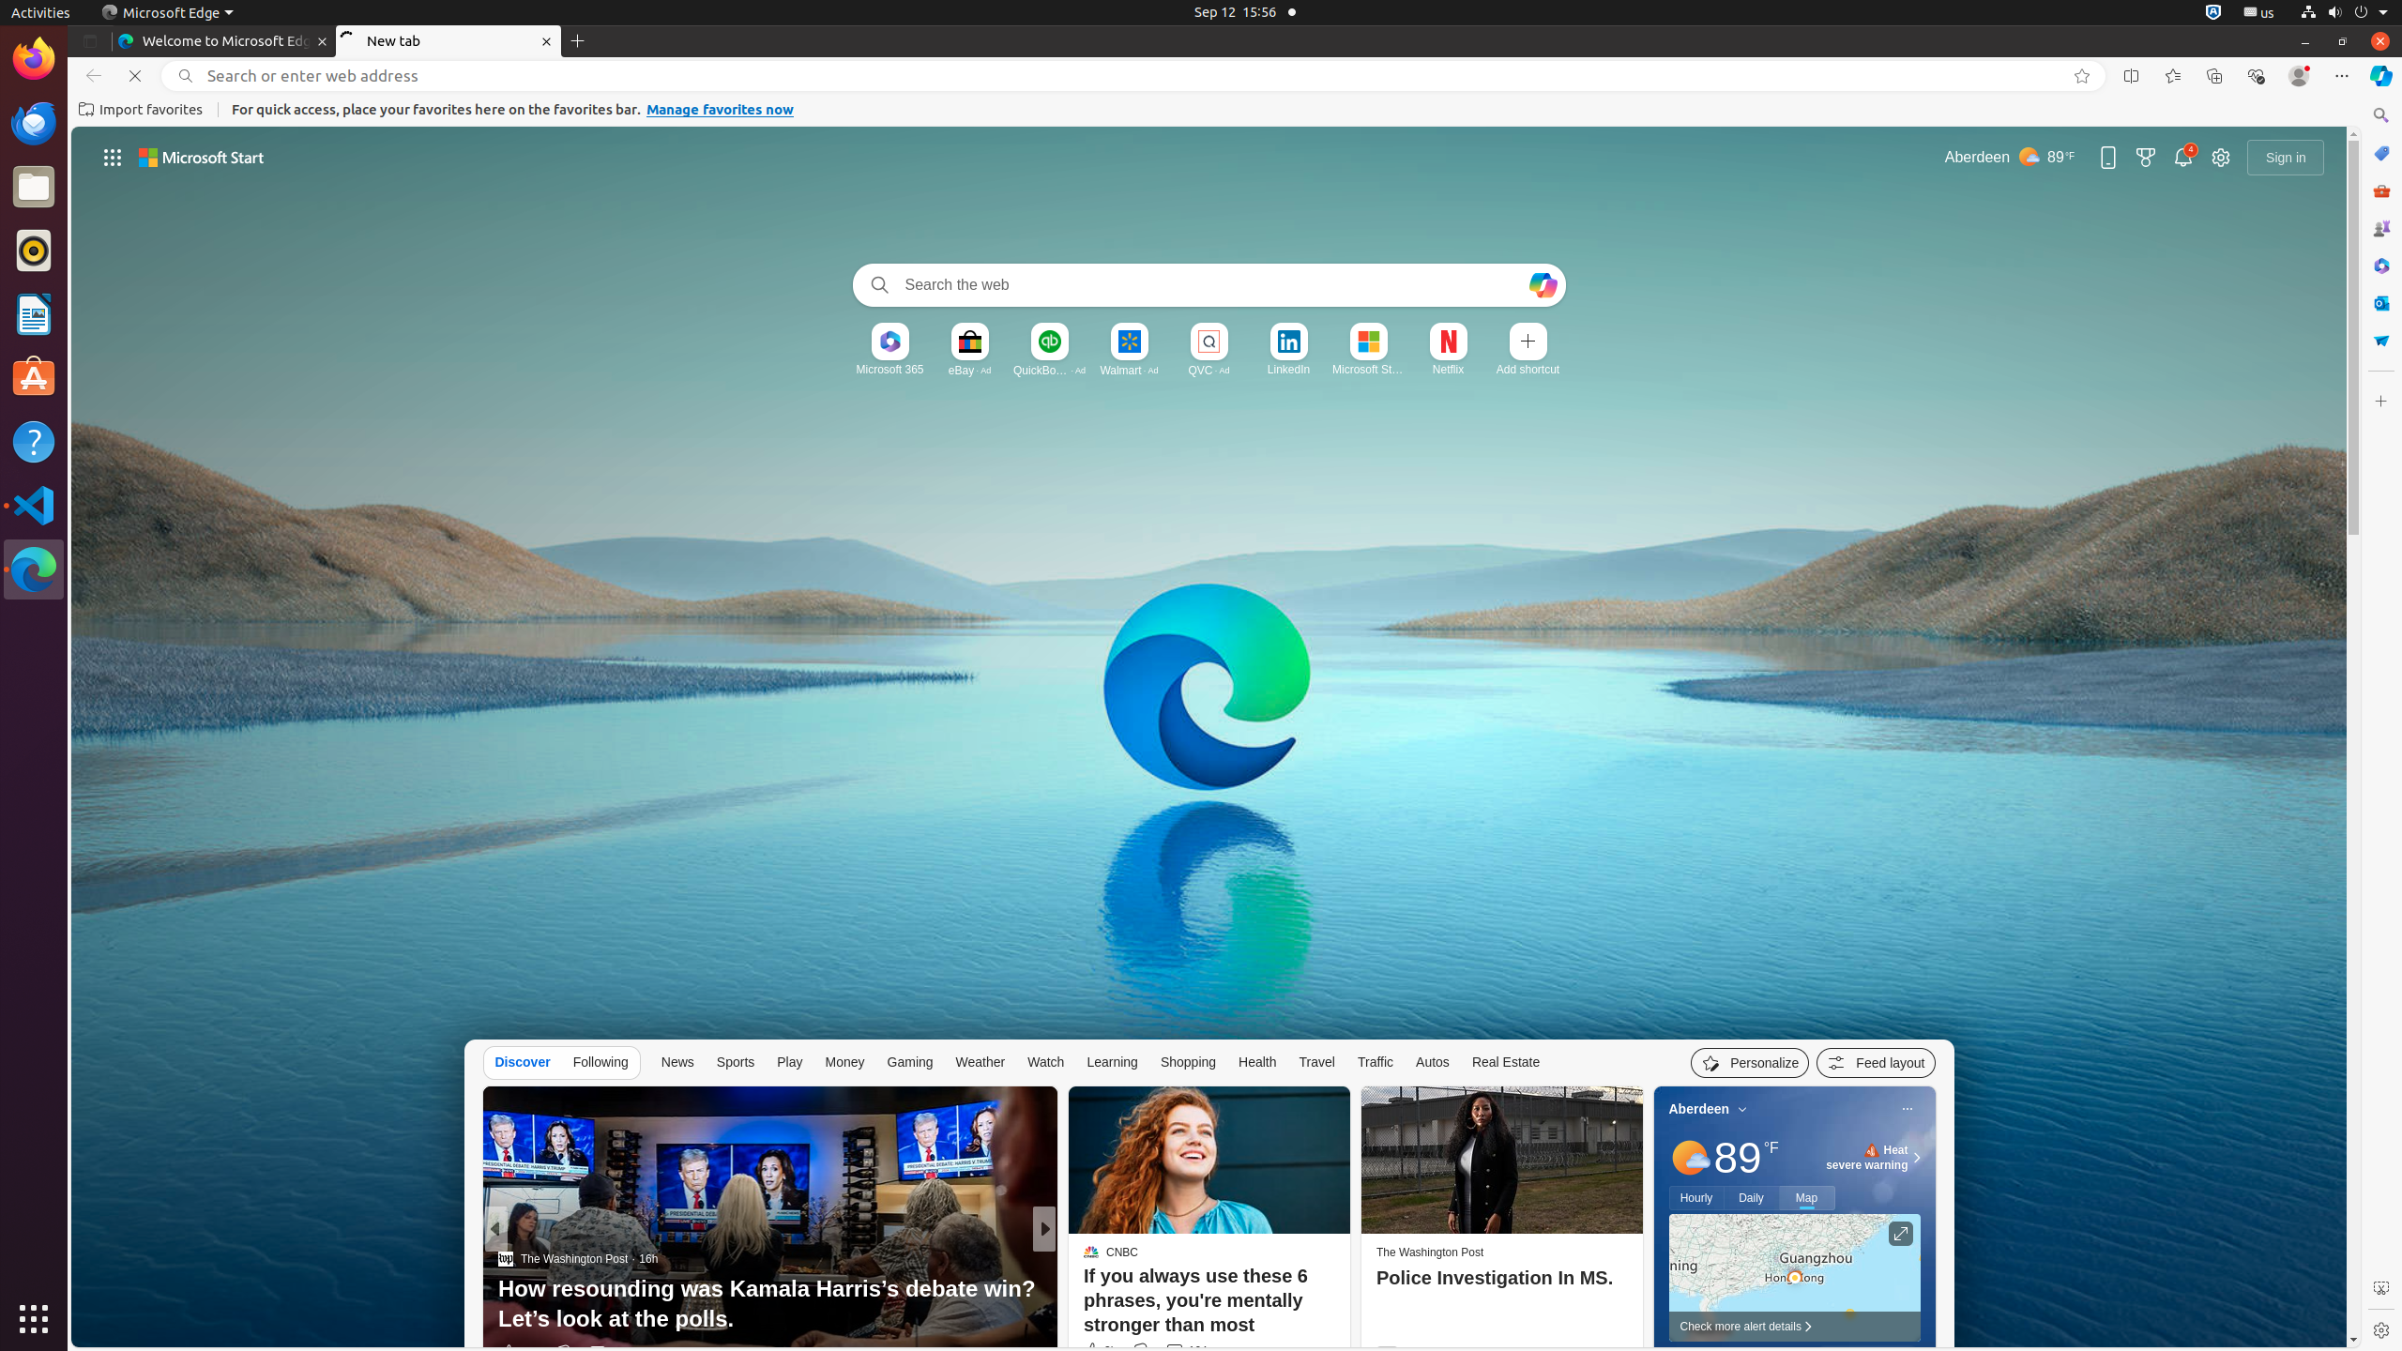 Image resolution: width=2402 pixels, height=1351 pixels. I want to click on Copilot (Ctrl+Shift+.), so click(2381, 76).